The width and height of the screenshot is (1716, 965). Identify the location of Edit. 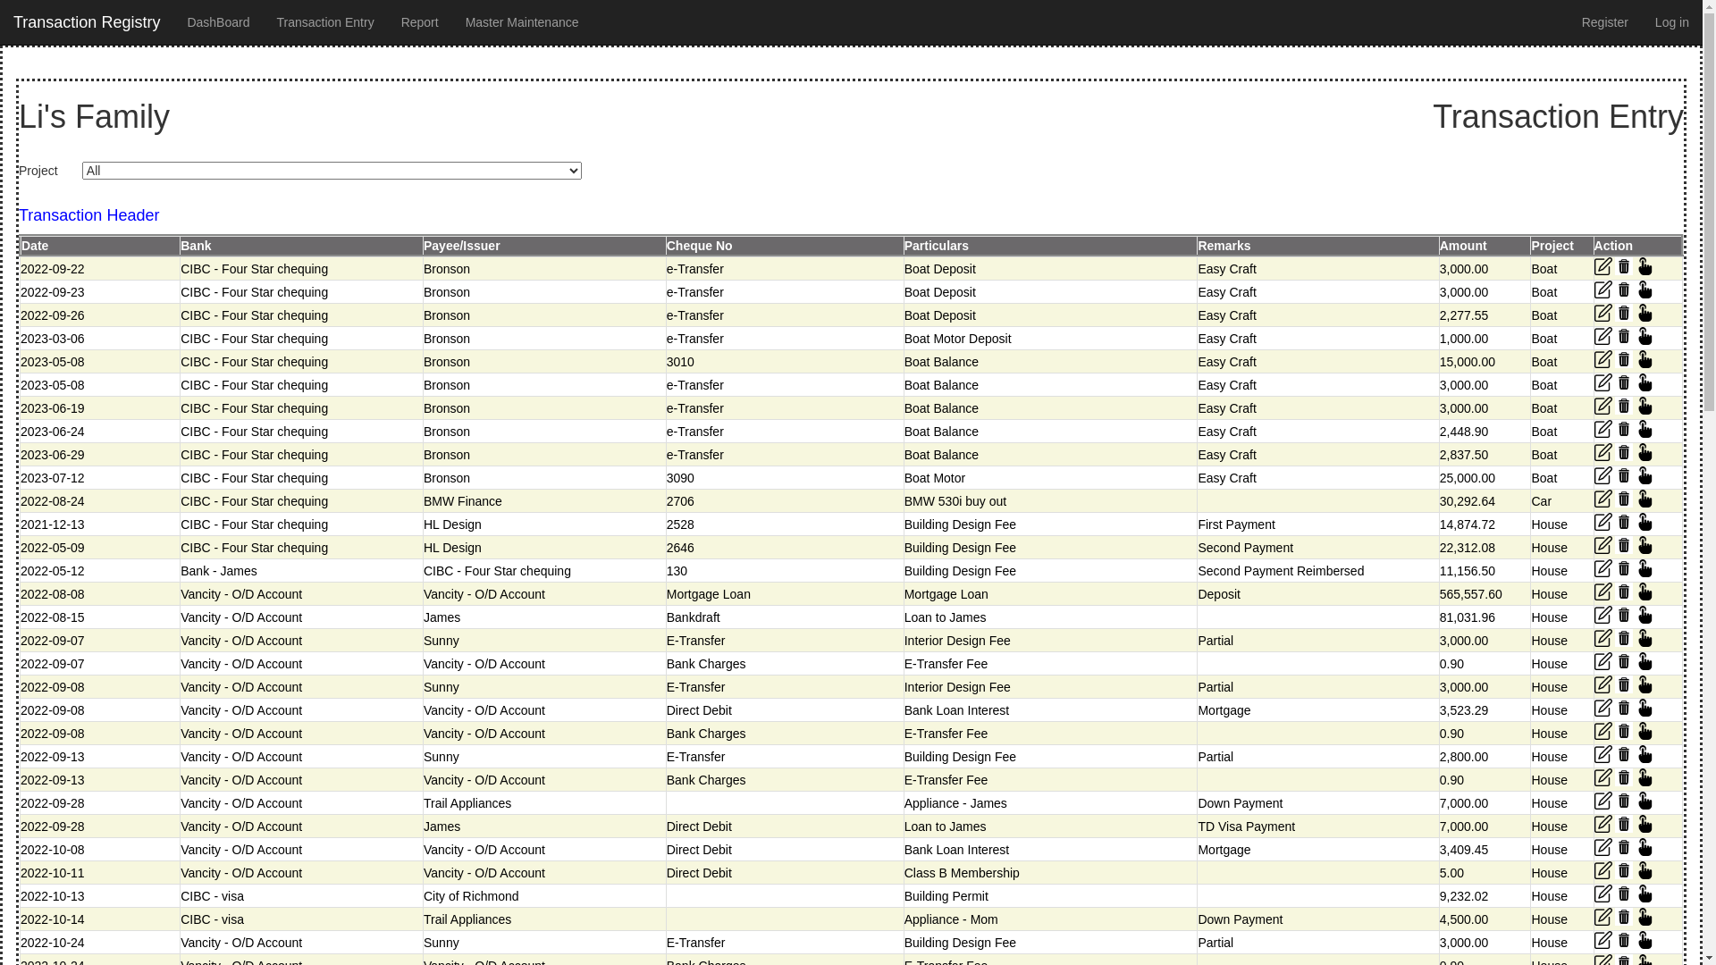
(1603, 499).